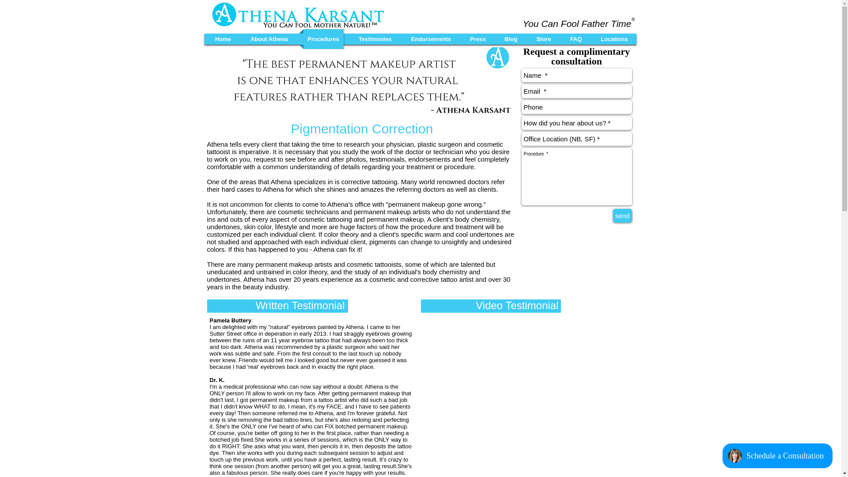 The width and height of the screenshot is (848, 477). Describe the element at coordinates (511, 39) in the screenshot. I see `Blog` at that location.